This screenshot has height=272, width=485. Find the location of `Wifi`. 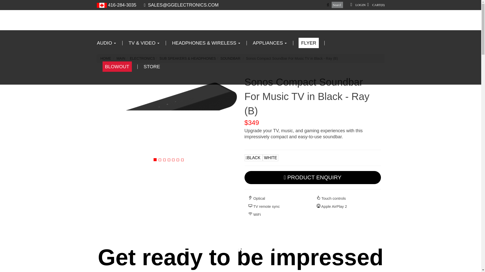

Wifi is located at coordinates (250, 214).